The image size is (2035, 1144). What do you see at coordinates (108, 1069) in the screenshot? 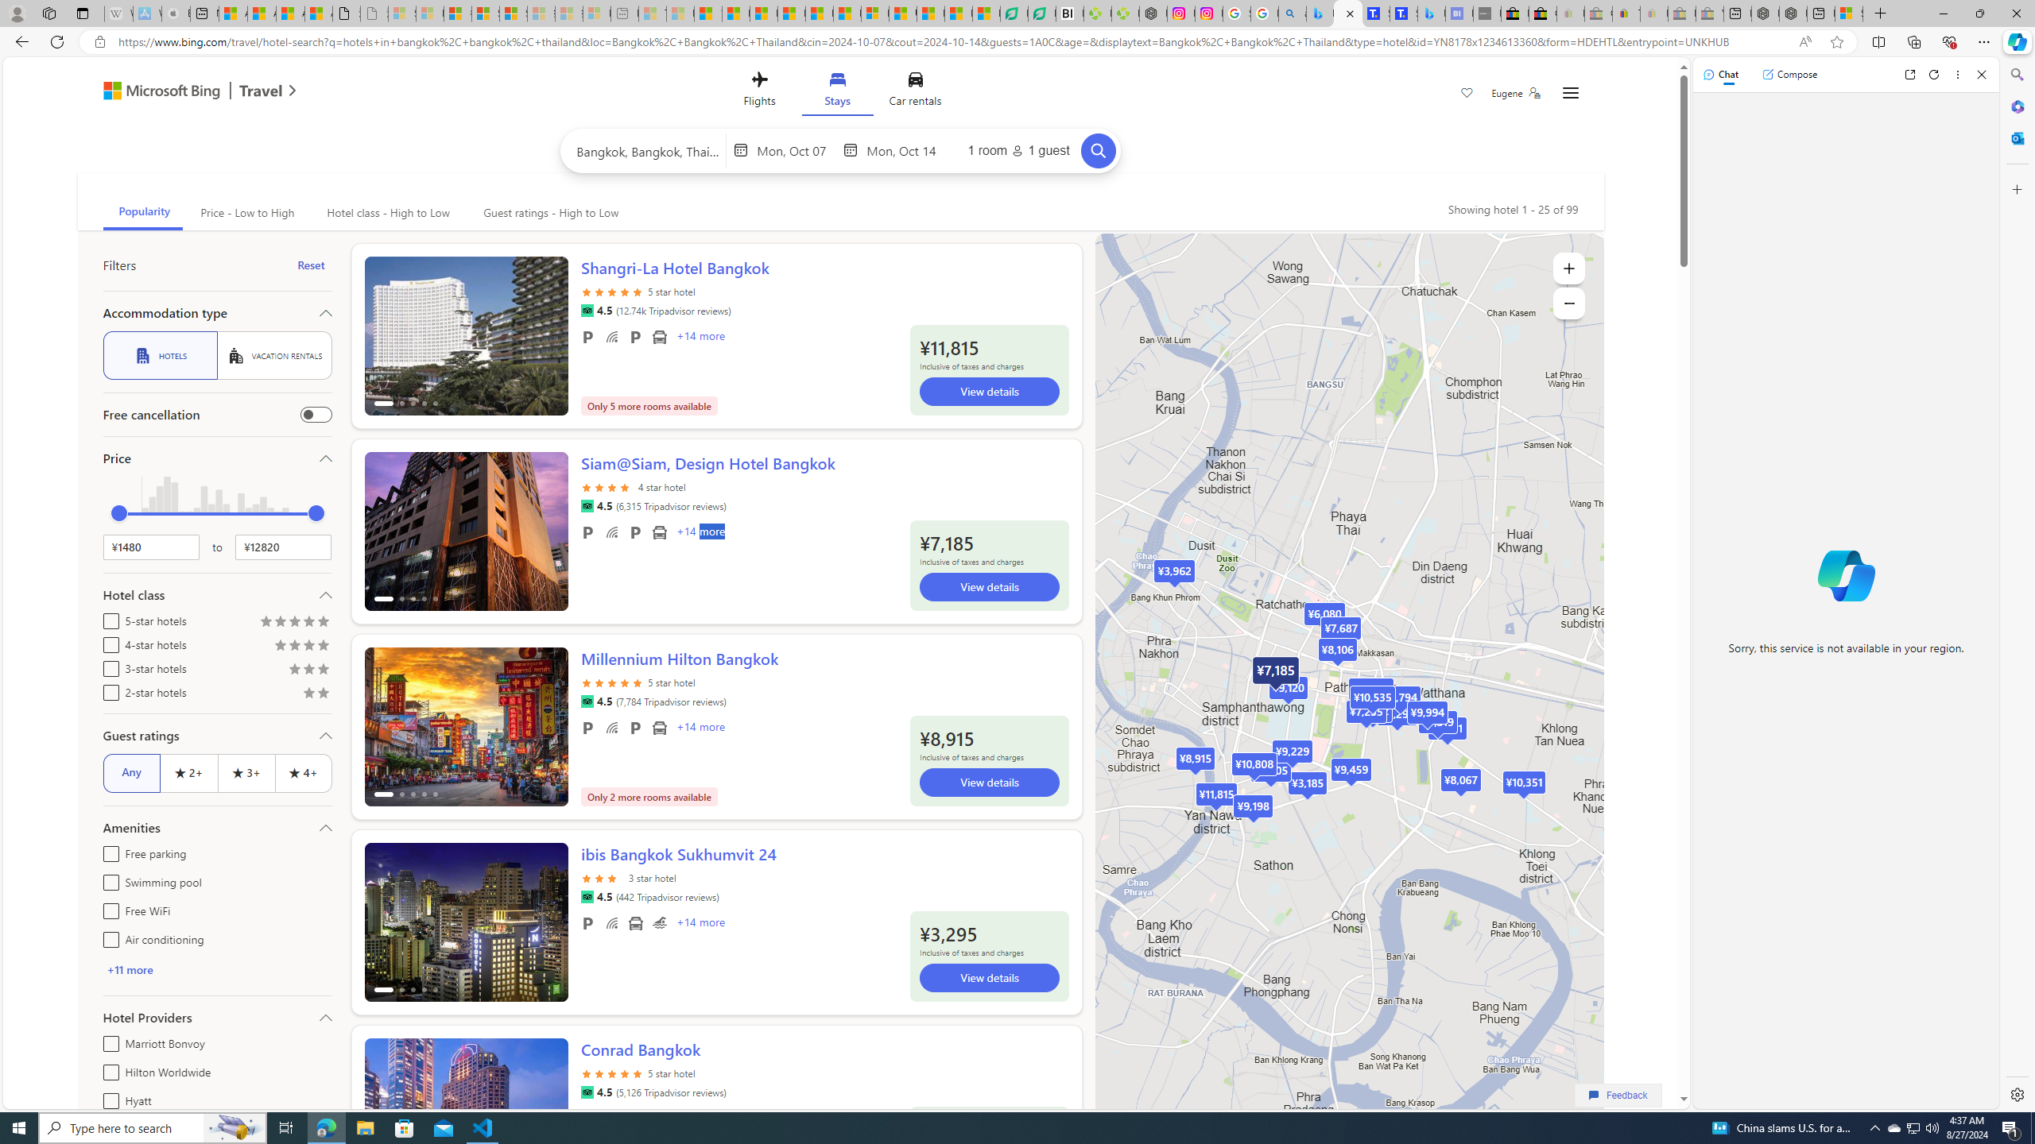
I see `Hilton Worldwide` at bounding box center [108, 1069].